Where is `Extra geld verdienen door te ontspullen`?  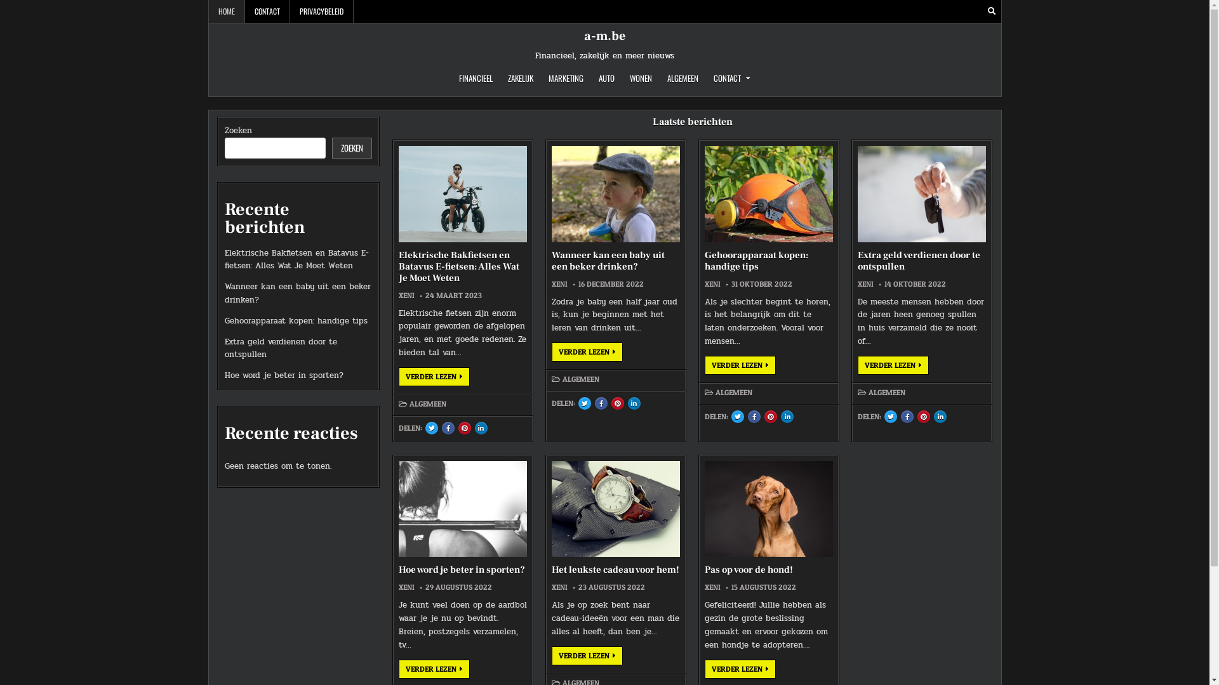 Extra geld verdienen door te ontspullen is located at coordinates (281, 349).